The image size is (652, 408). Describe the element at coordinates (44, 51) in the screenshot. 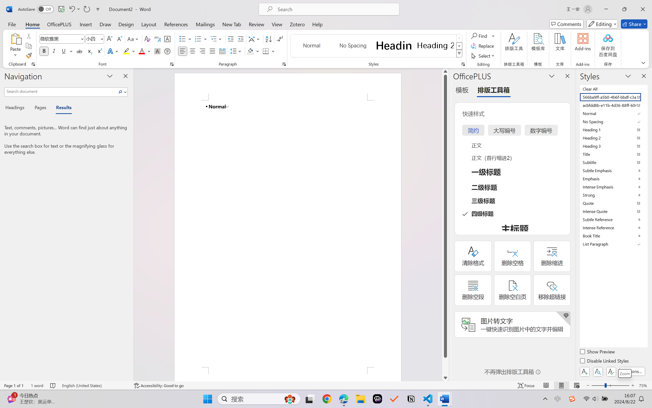

I see `Bold` at that location.